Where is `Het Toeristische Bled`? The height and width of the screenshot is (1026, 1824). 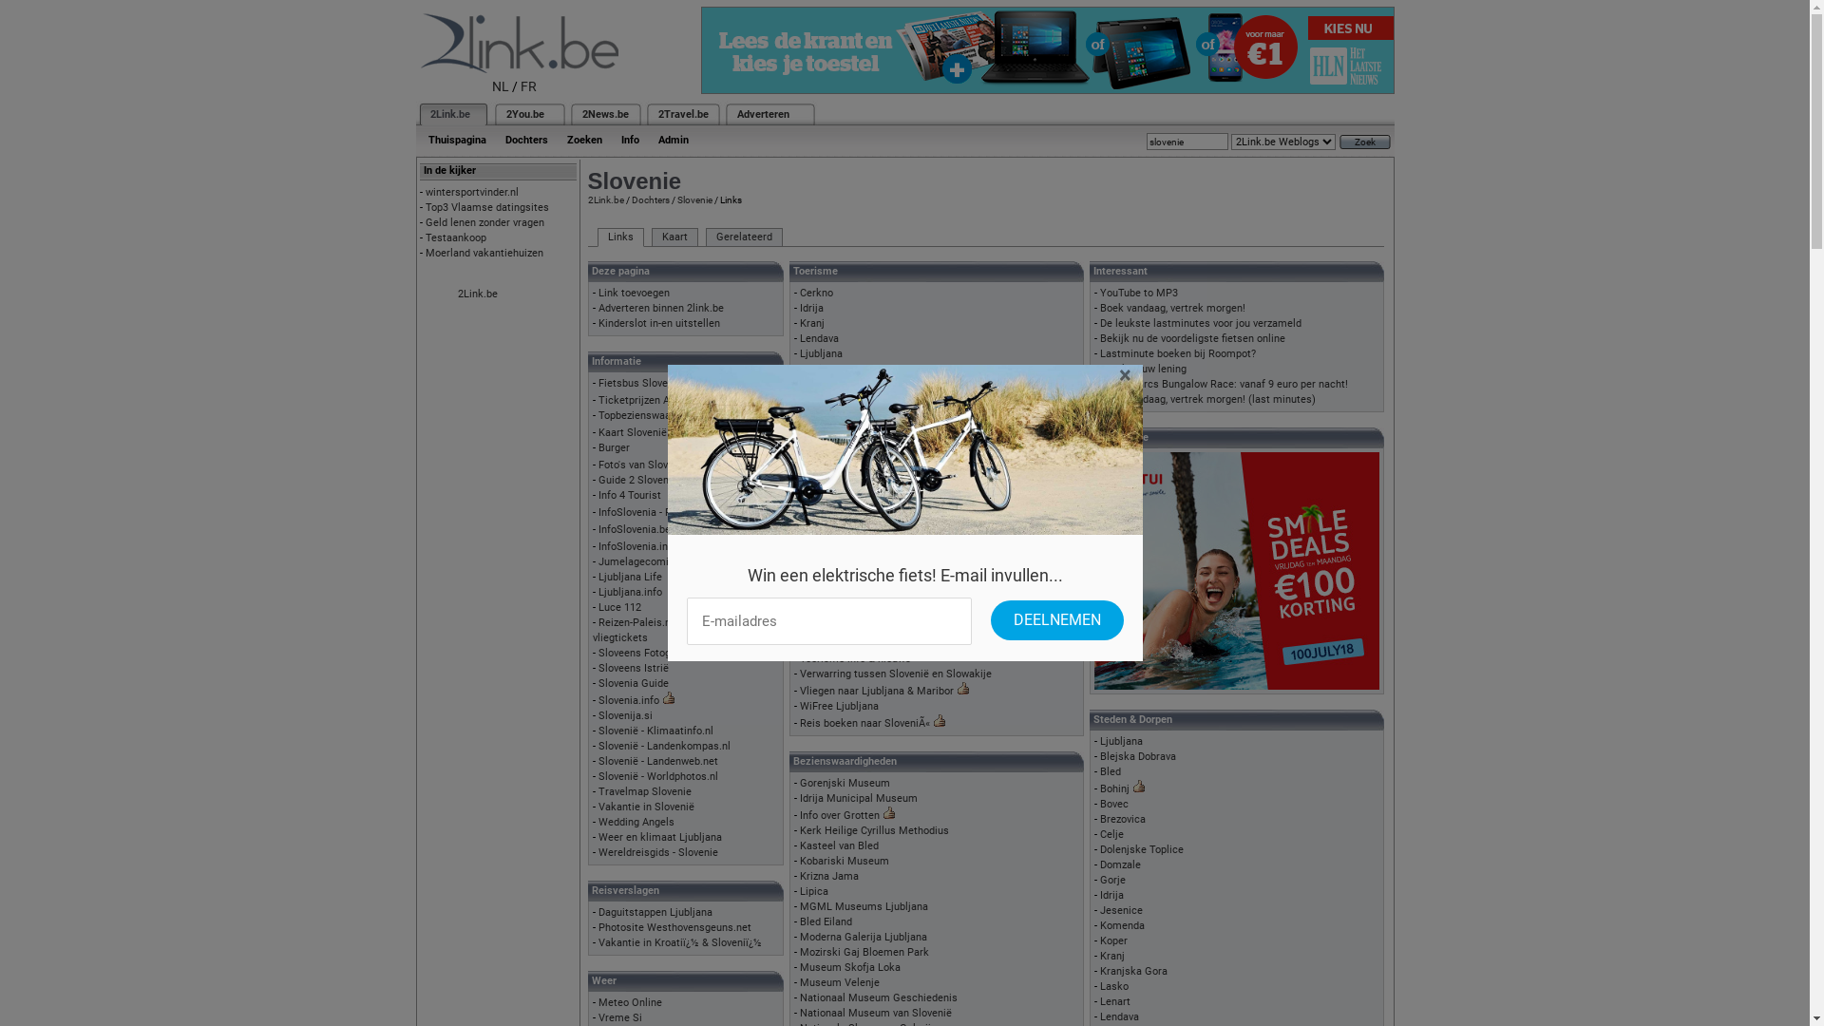 Het Toeristische Bled is located at coordinates (851, 597).